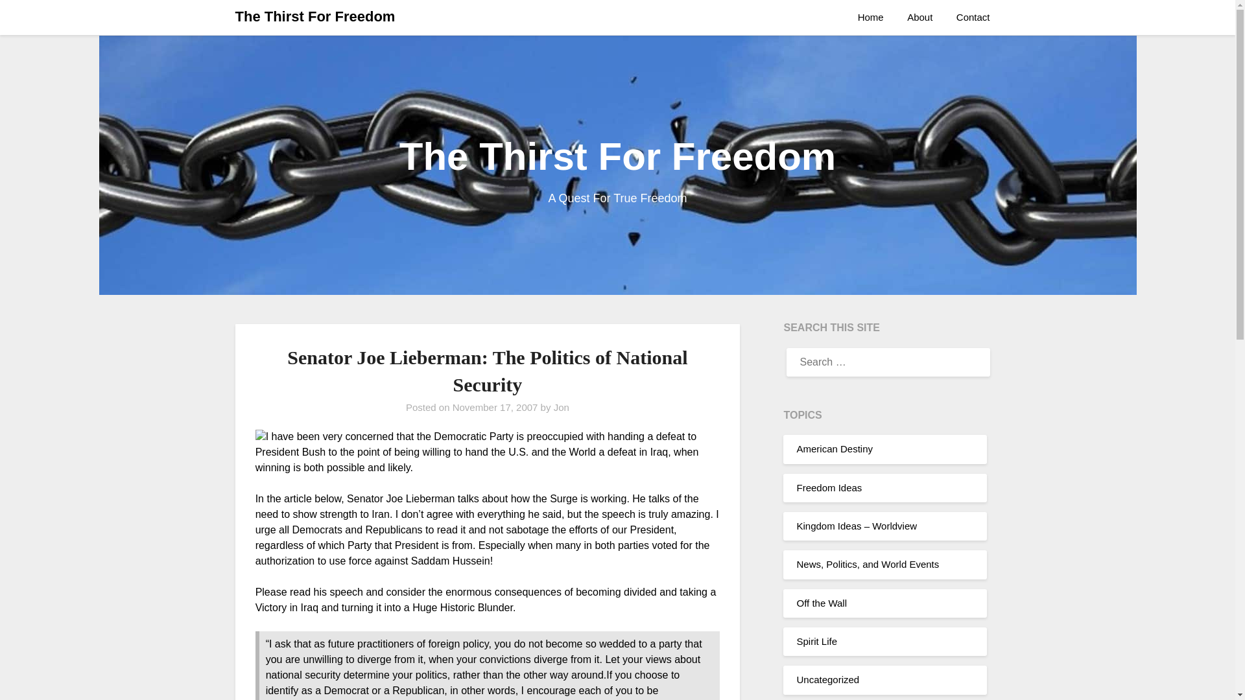 This screenshot has width=1245, height=700. What do you see at coordinates (821, 603) in the screenshot?
I see `Off the Wall` at bounding box center [821, 603].